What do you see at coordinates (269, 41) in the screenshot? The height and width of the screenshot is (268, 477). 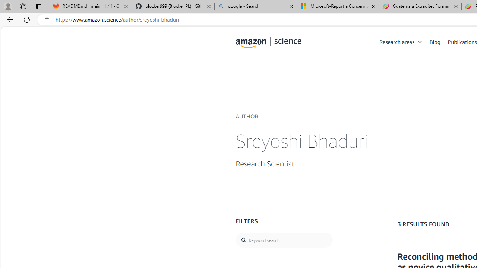 I see `home page` at bounding box center [269, 41].